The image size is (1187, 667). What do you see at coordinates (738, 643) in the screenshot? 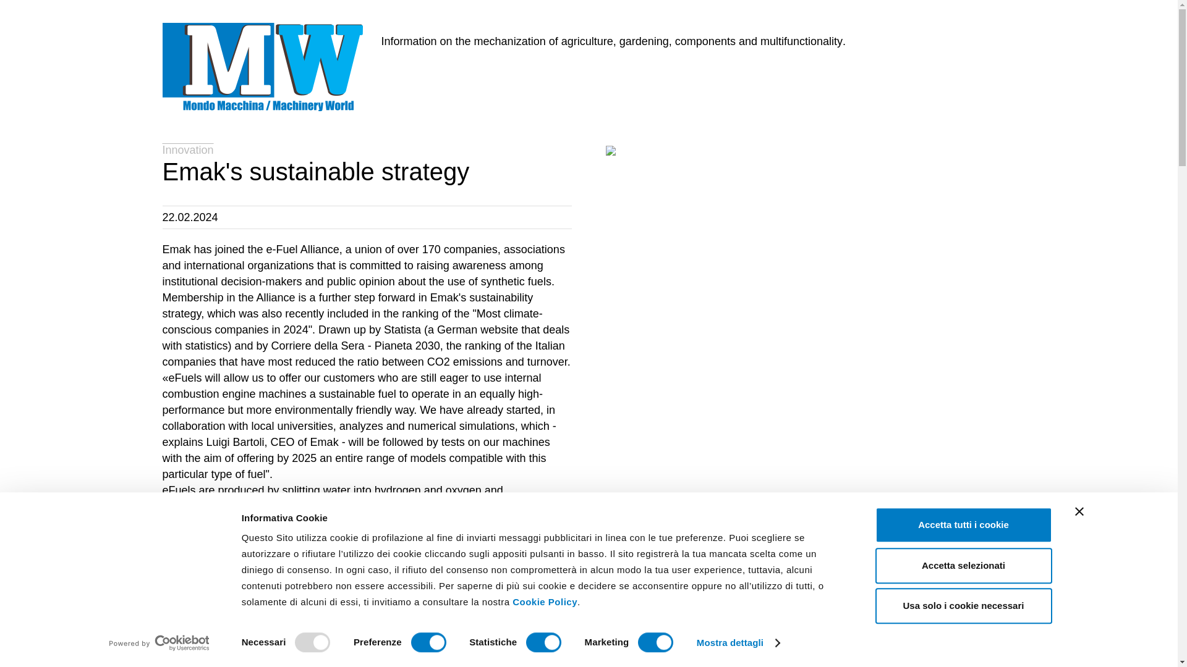
I see `Mostra dettagli` at bounding box center [738, 643].